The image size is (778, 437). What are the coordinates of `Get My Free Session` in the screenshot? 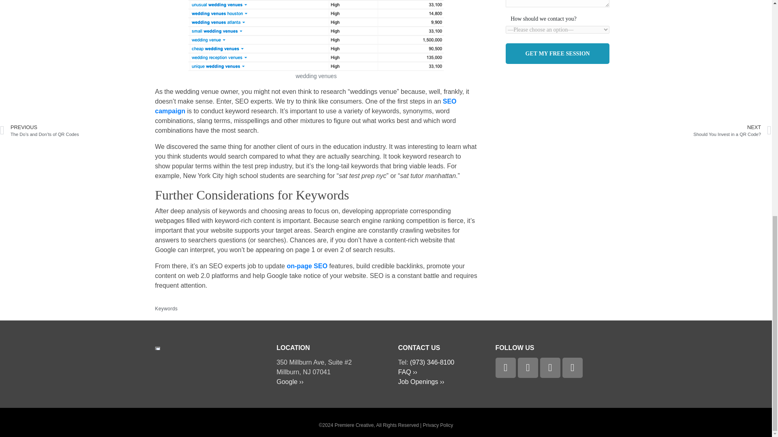 It's located at (558, 53).